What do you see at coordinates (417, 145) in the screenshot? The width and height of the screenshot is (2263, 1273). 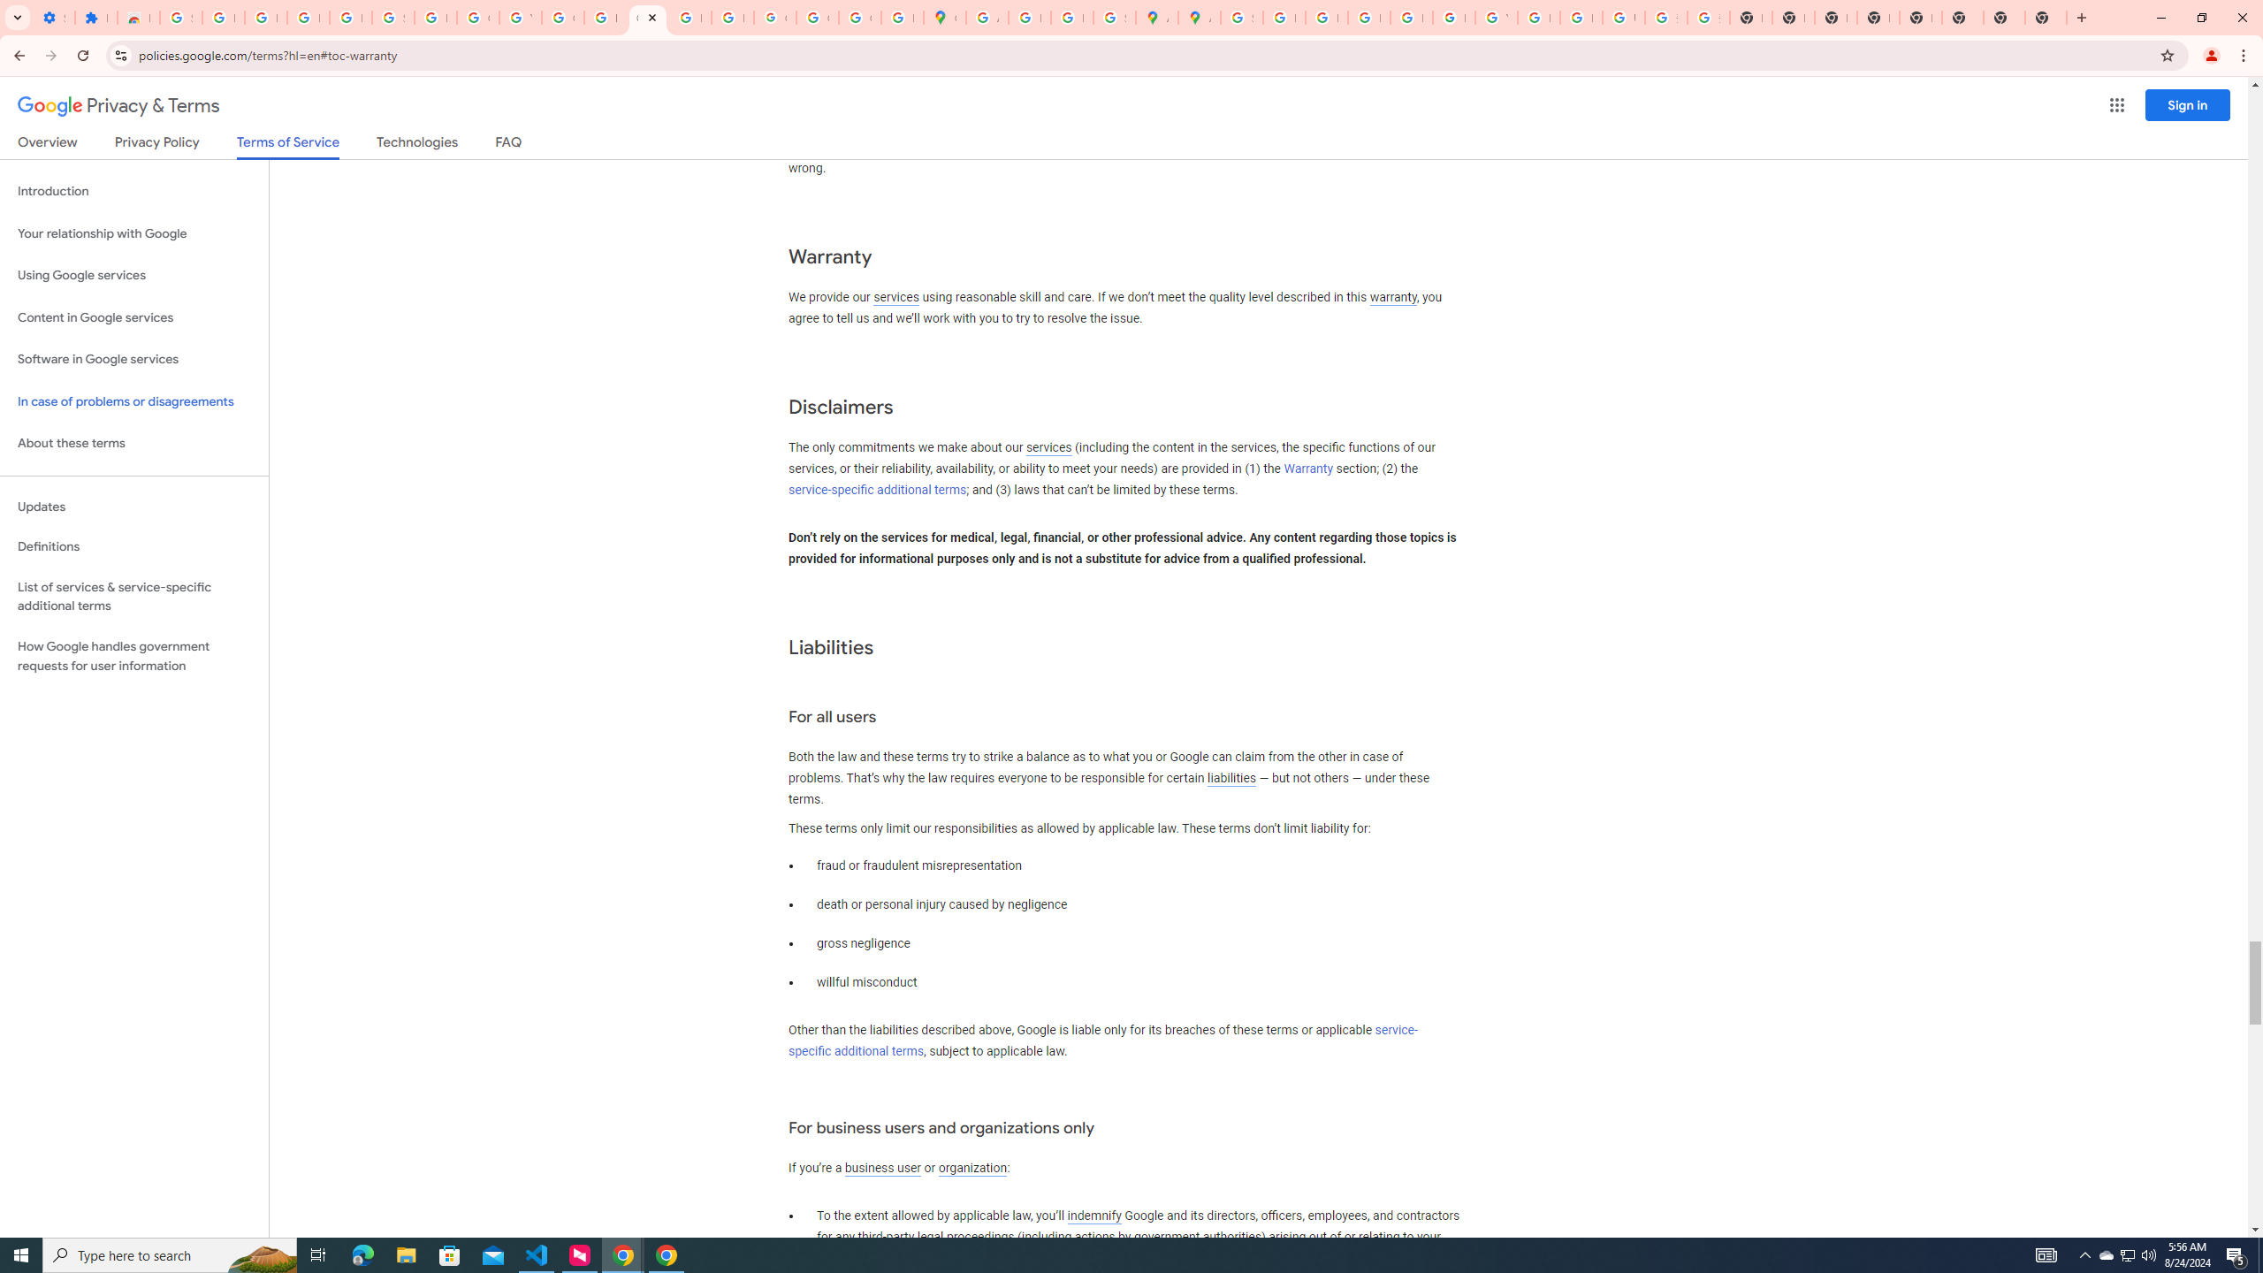 I see `Technologies` at bounding box center [417, 145].